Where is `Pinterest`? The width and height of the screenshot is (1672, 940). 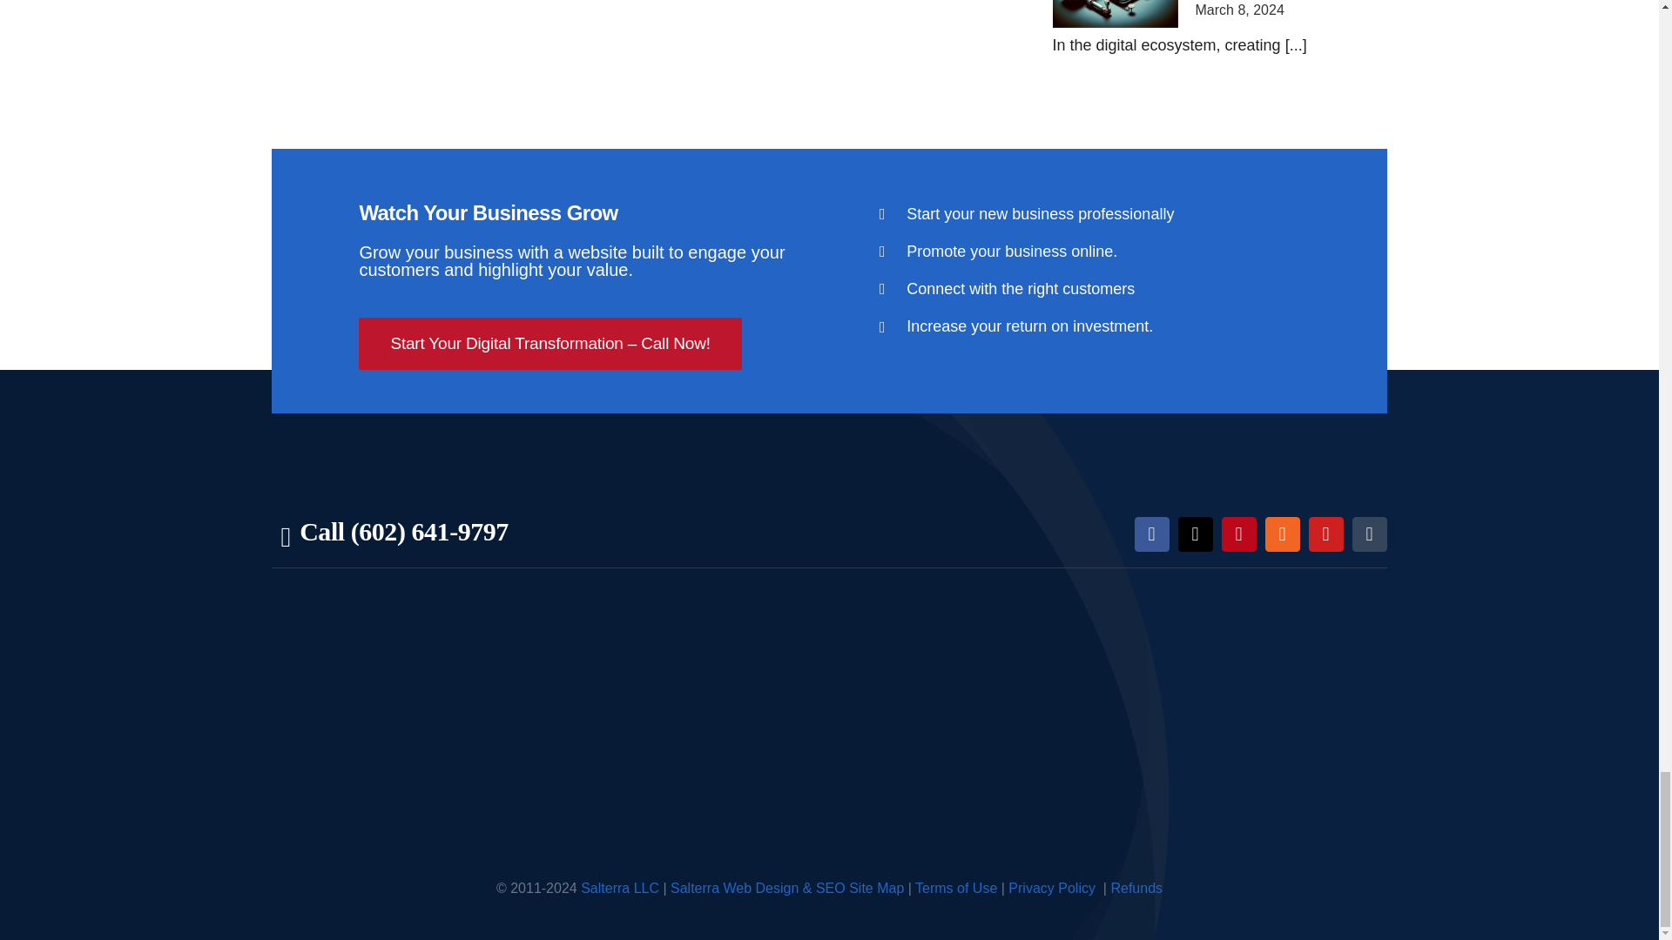 Pinterest is located at coordinates (1239, 534).